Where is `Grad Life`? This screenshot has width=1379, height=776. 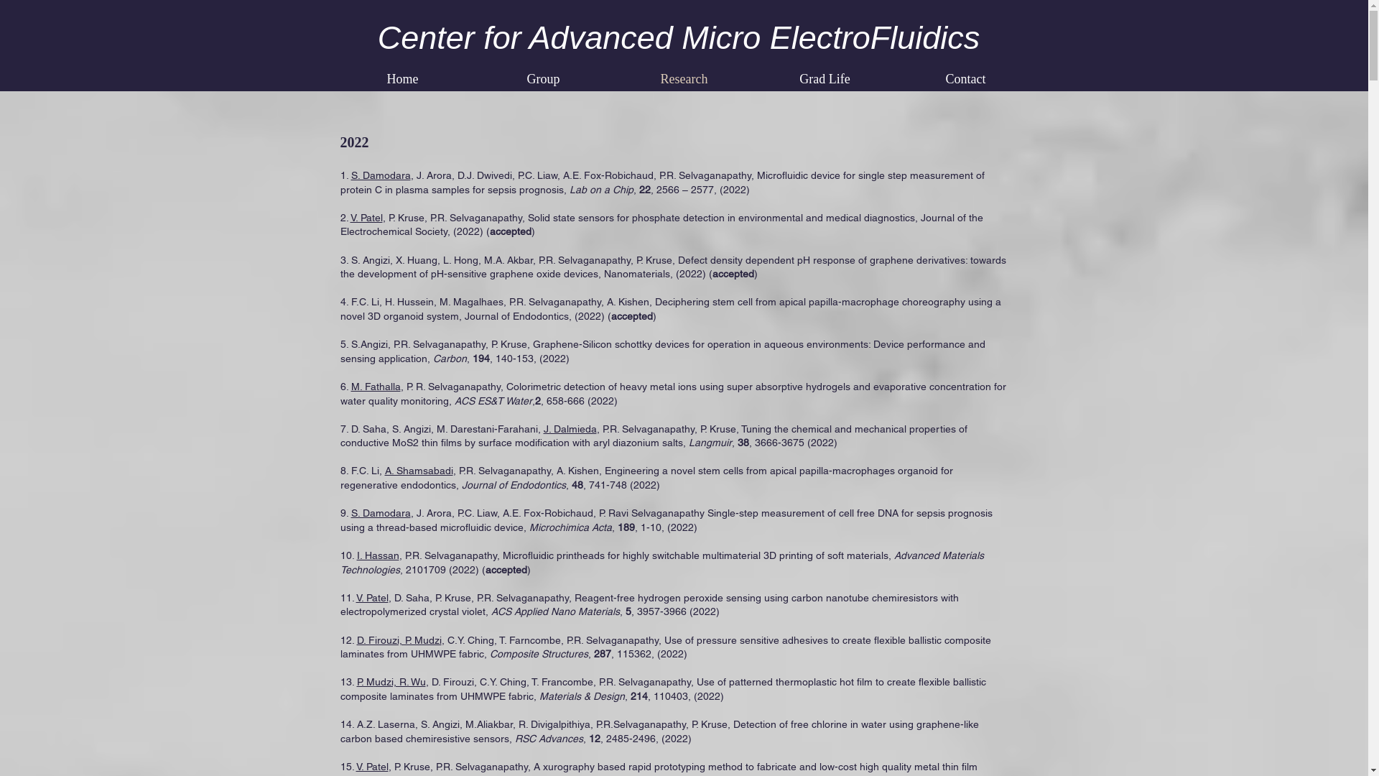 Grad Life is located at coordinates (825, 79).